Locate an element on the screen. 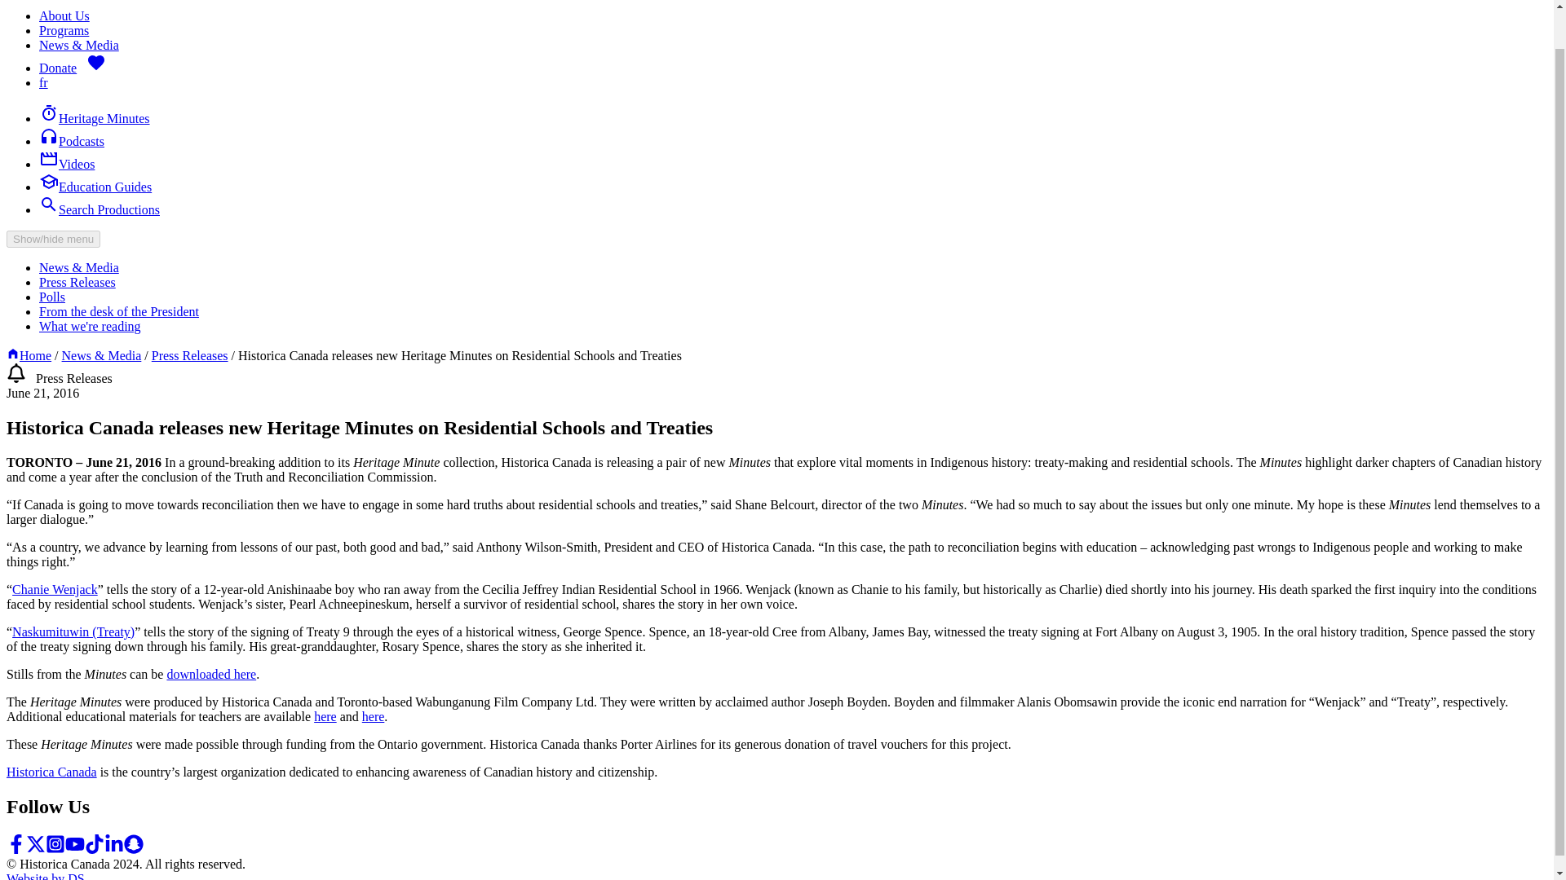 The width and height of the screenshot is (1566, 880). Press Releases is located at coordinates (77, 282).